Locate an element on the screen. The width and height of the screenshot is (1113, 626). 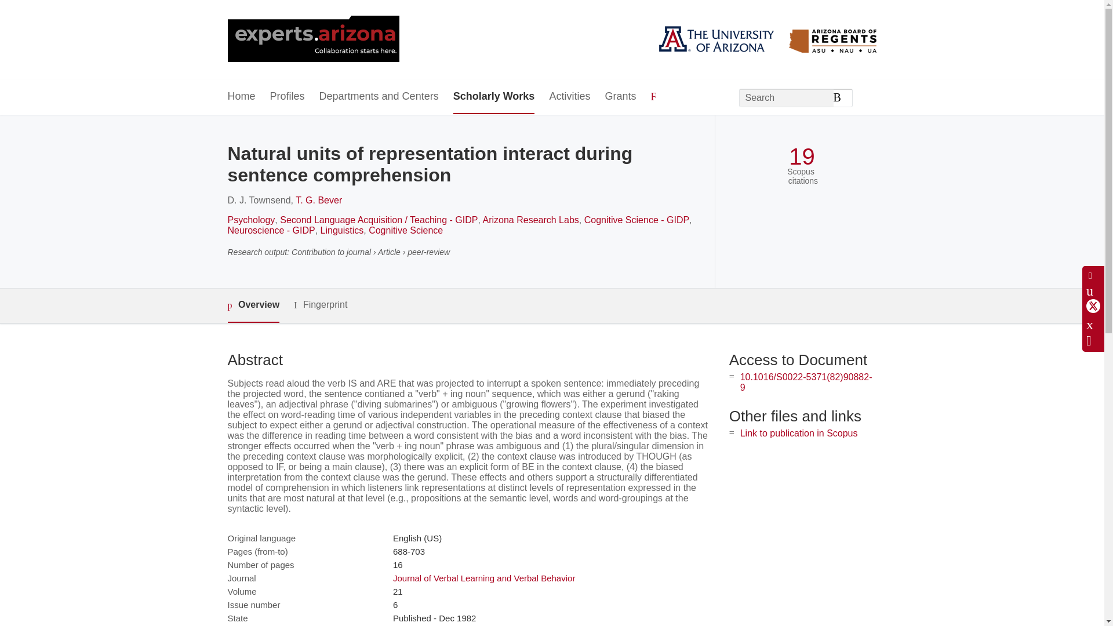
Psychology is located at coordinates (250, 220).